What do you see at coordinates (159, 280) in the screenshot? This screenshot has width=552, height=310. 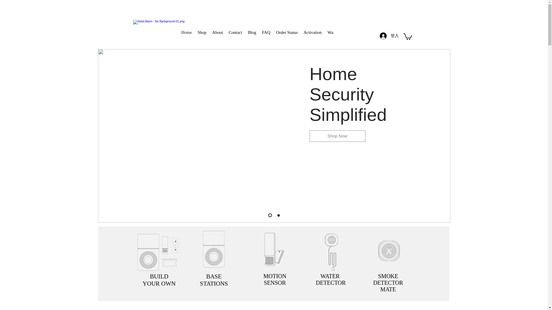 I see `BUILD YOUR OWN` at bounding box center [159, 280].